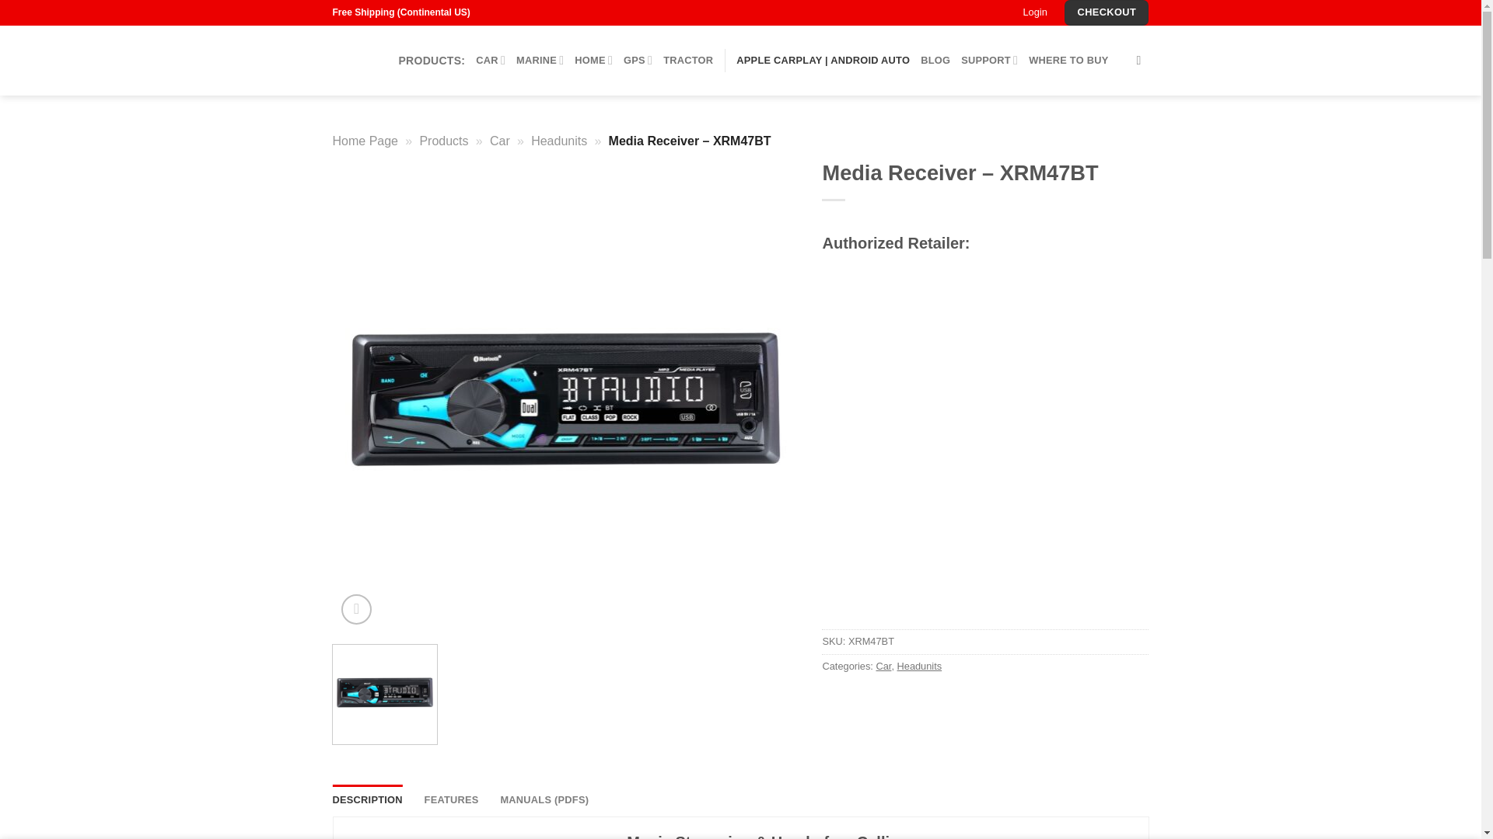 The image size is (1493, 839). What do you see at coordinates (1106, 12) in the screenshot?
I see `CHECKOUT` at bounding box center [1106, 12].